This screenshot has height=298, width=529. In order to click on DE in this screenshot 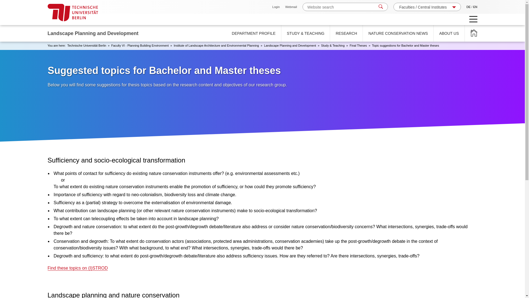, I will do `click(468, 7)`.